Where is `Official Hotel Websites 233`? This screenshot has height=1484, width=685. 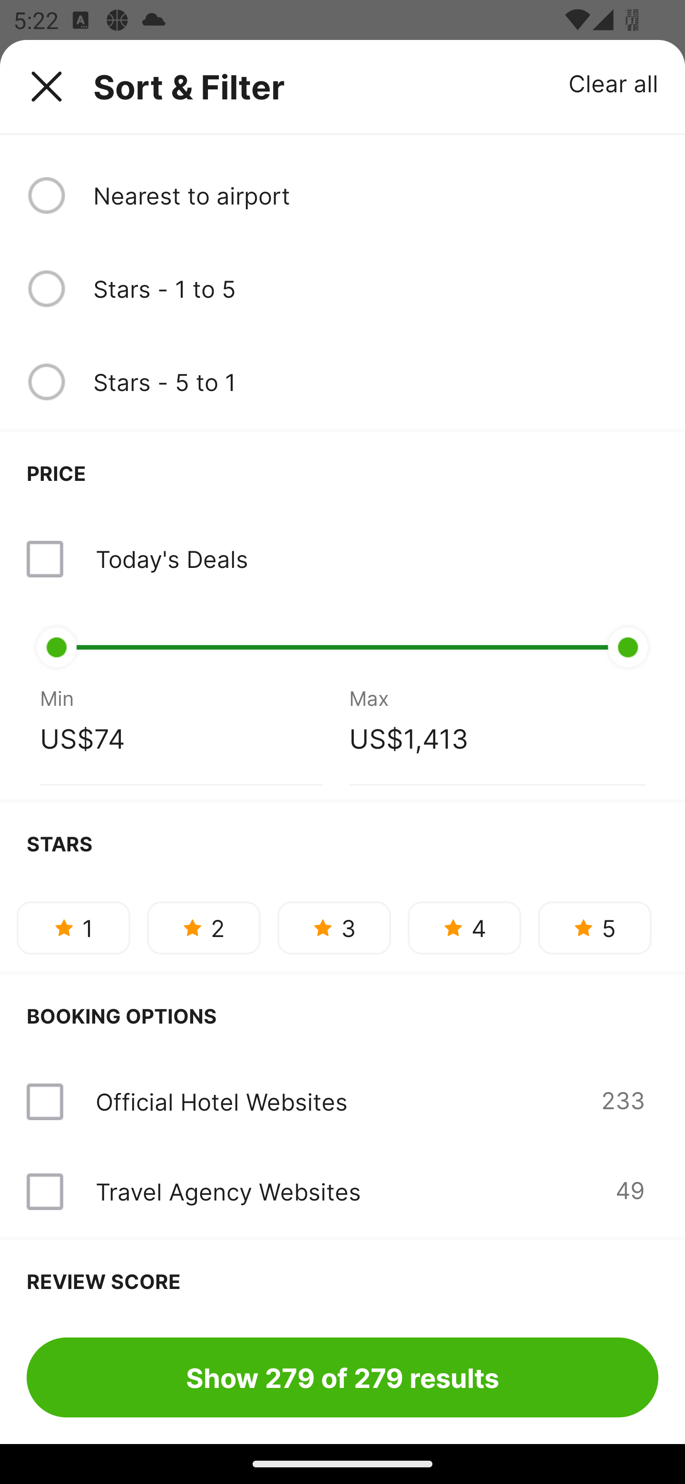 Official Hotel Websites 233 is located at coordinates (342, 1102).